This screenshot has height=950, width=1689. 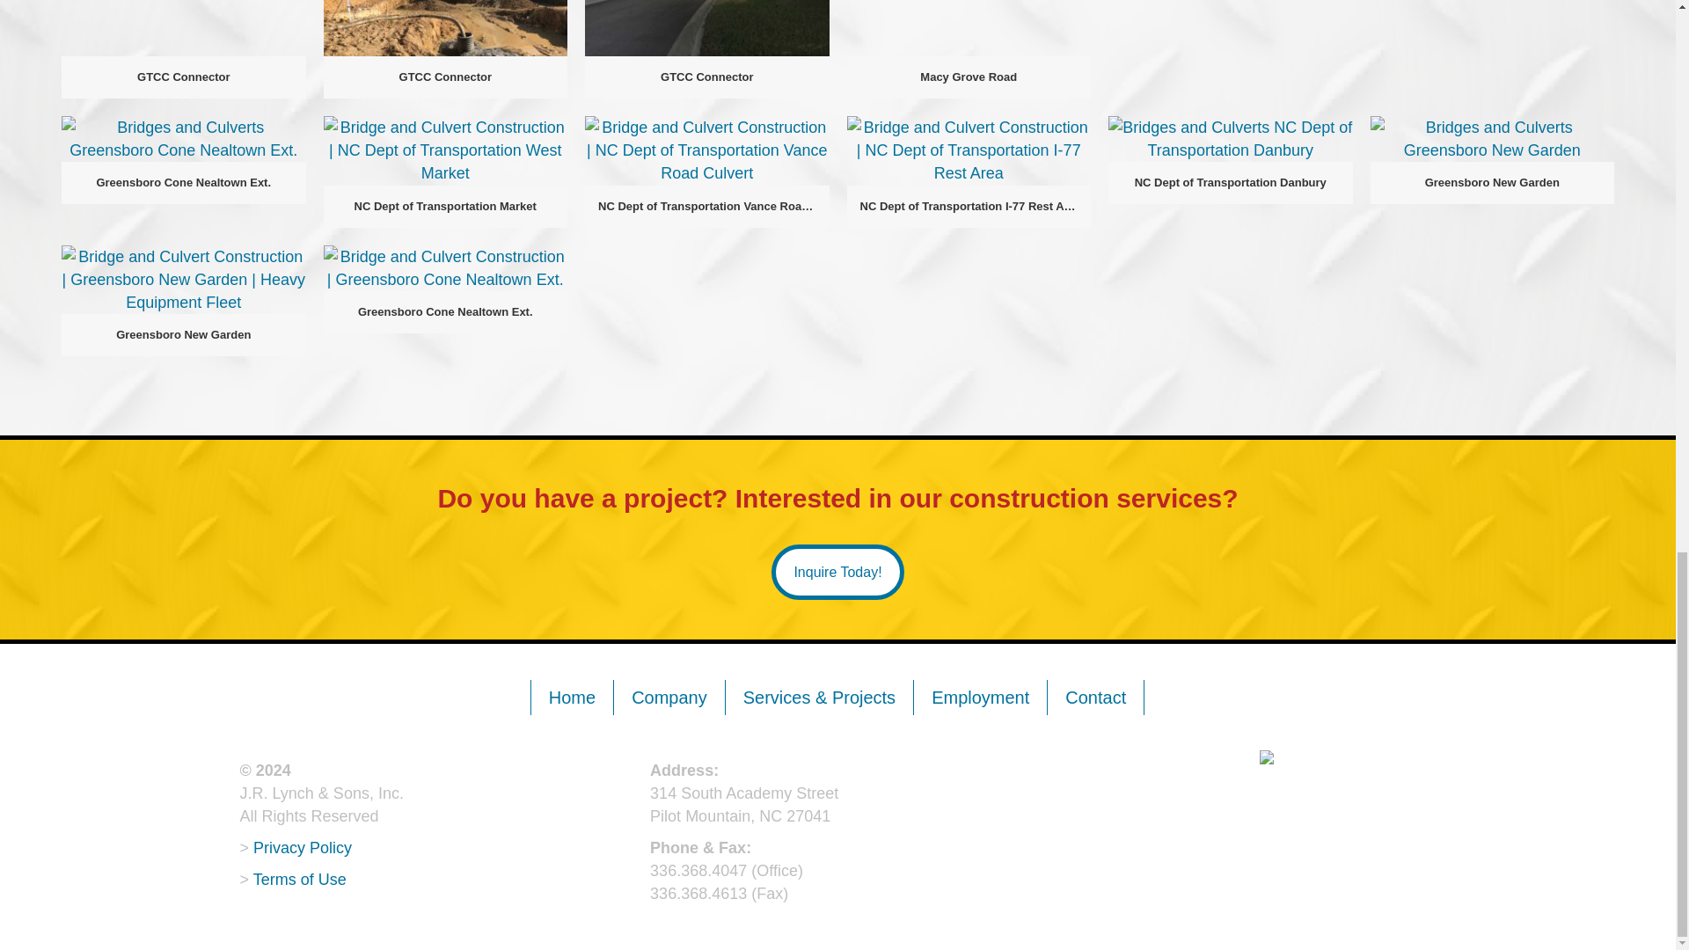 I want to click on g-bridges-culverts-nc-dept-transportation-west-market-01, so click(x=445, y=150).